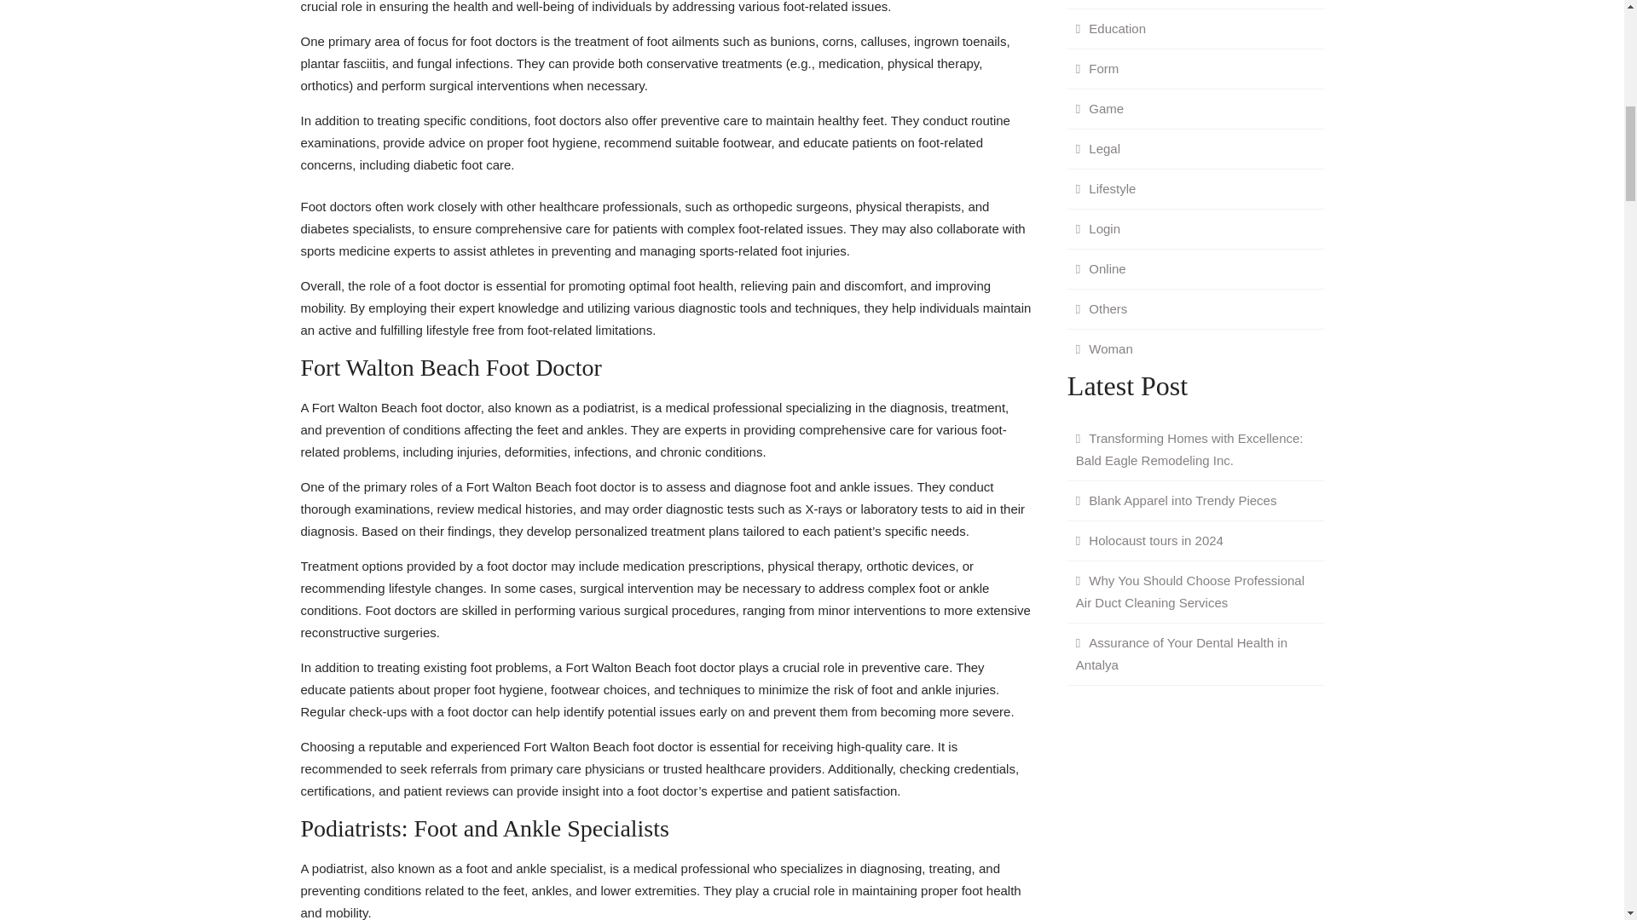 The height and width of the screenshot is (920, 1637). Describe the element at coordinates (1100, 107) in the screenshot. I see `Game` at that location.